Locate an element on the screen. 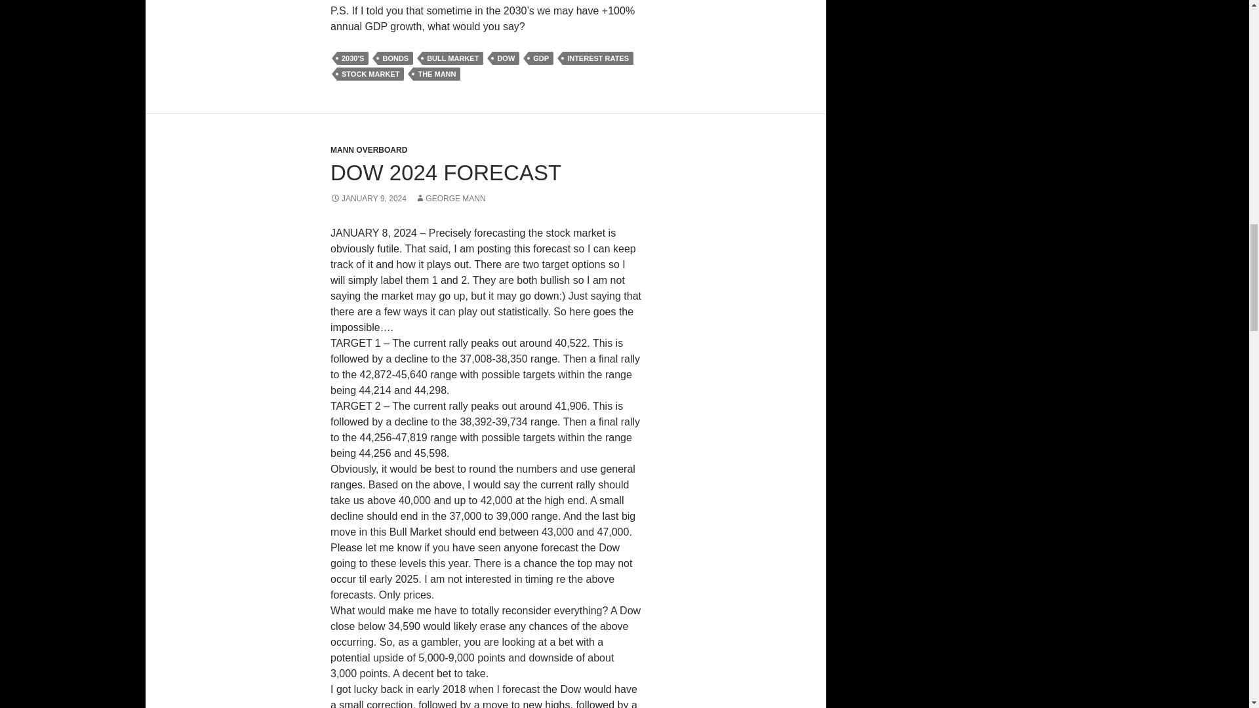 The height and width of the screenshot is (708, 1259). GDP is located at coordinates (541, 58).